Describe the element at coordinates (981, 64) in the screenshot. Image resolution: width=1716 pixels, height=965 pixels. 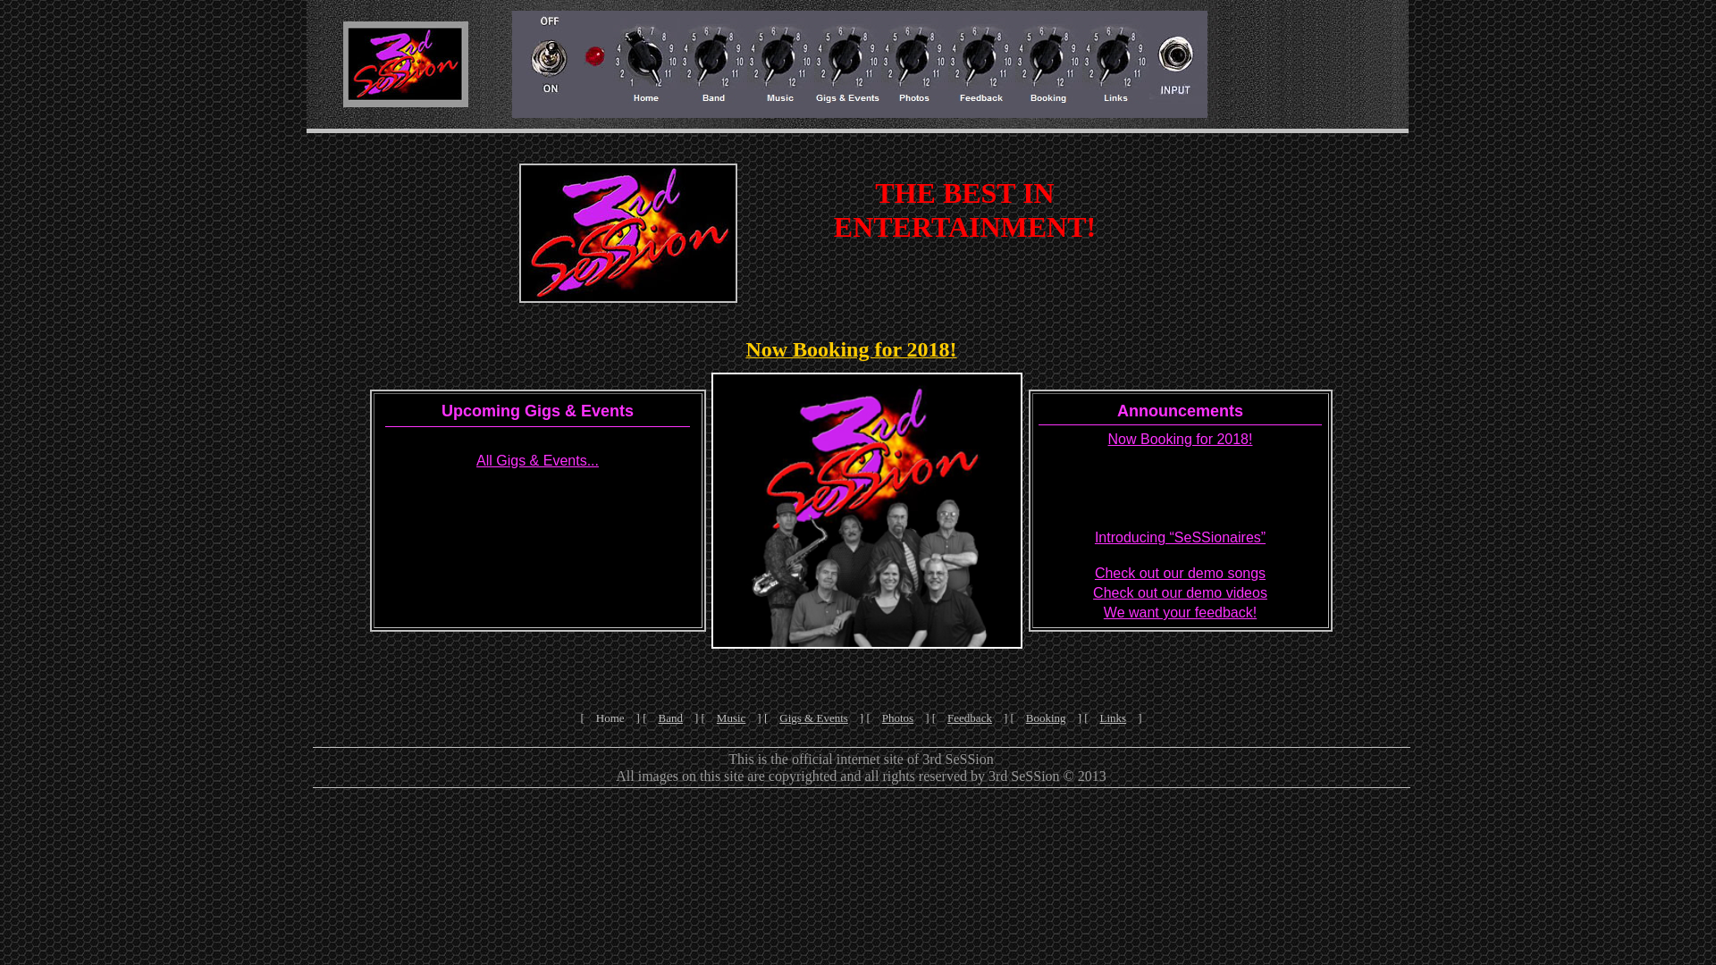
I see `Feedback
` at that location.